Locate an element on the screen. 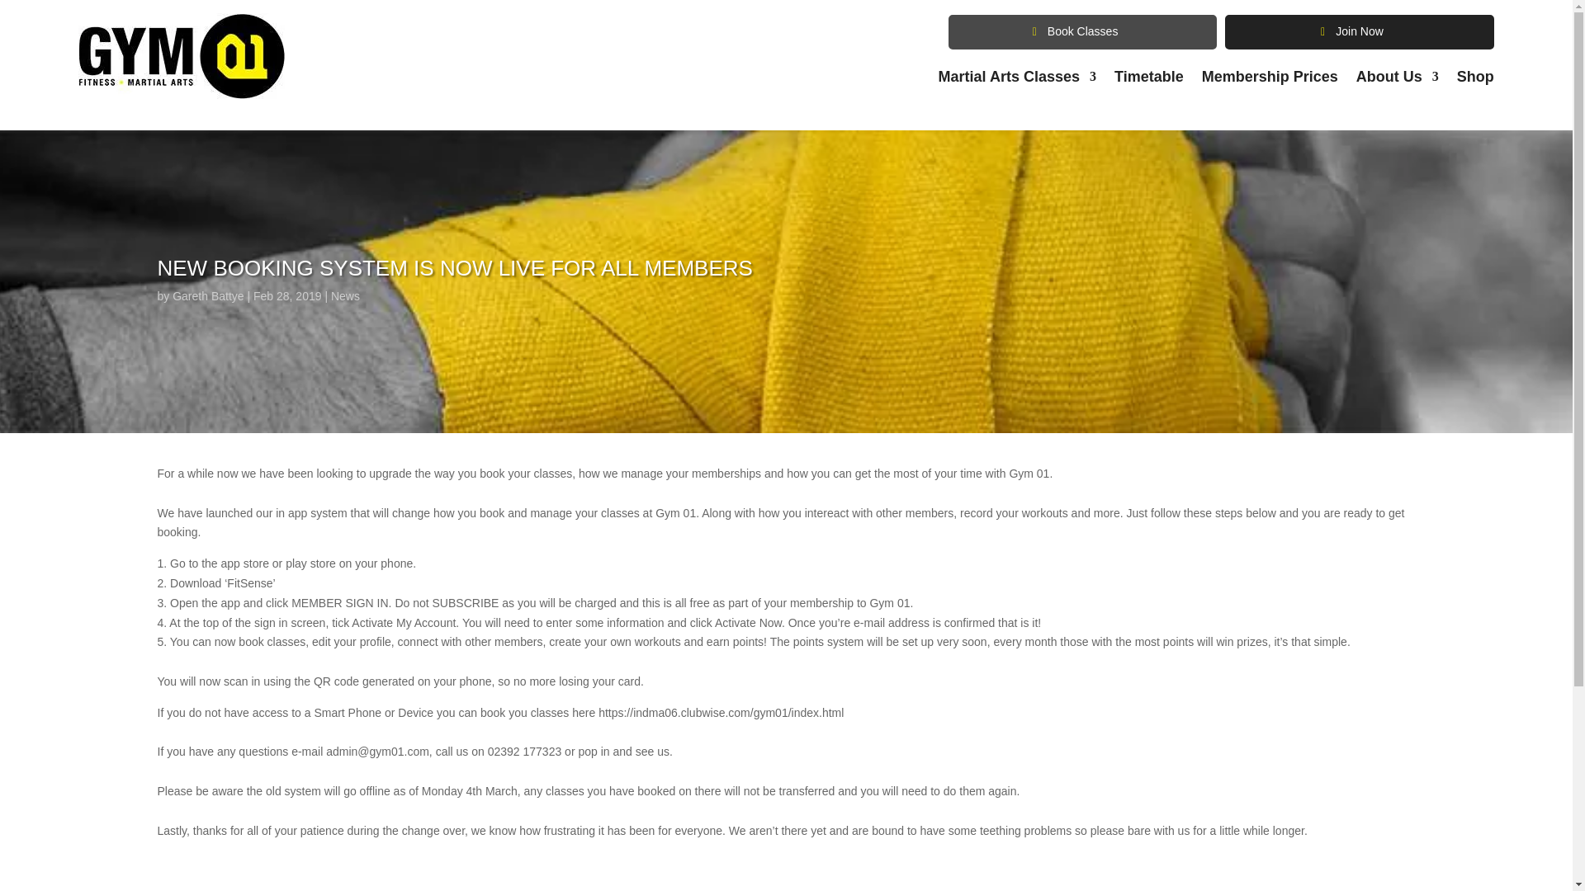 Image resolution: width=1585 pixels, height=891 pixels. Martial Arts Classes is located at coordinates (1017, 80).